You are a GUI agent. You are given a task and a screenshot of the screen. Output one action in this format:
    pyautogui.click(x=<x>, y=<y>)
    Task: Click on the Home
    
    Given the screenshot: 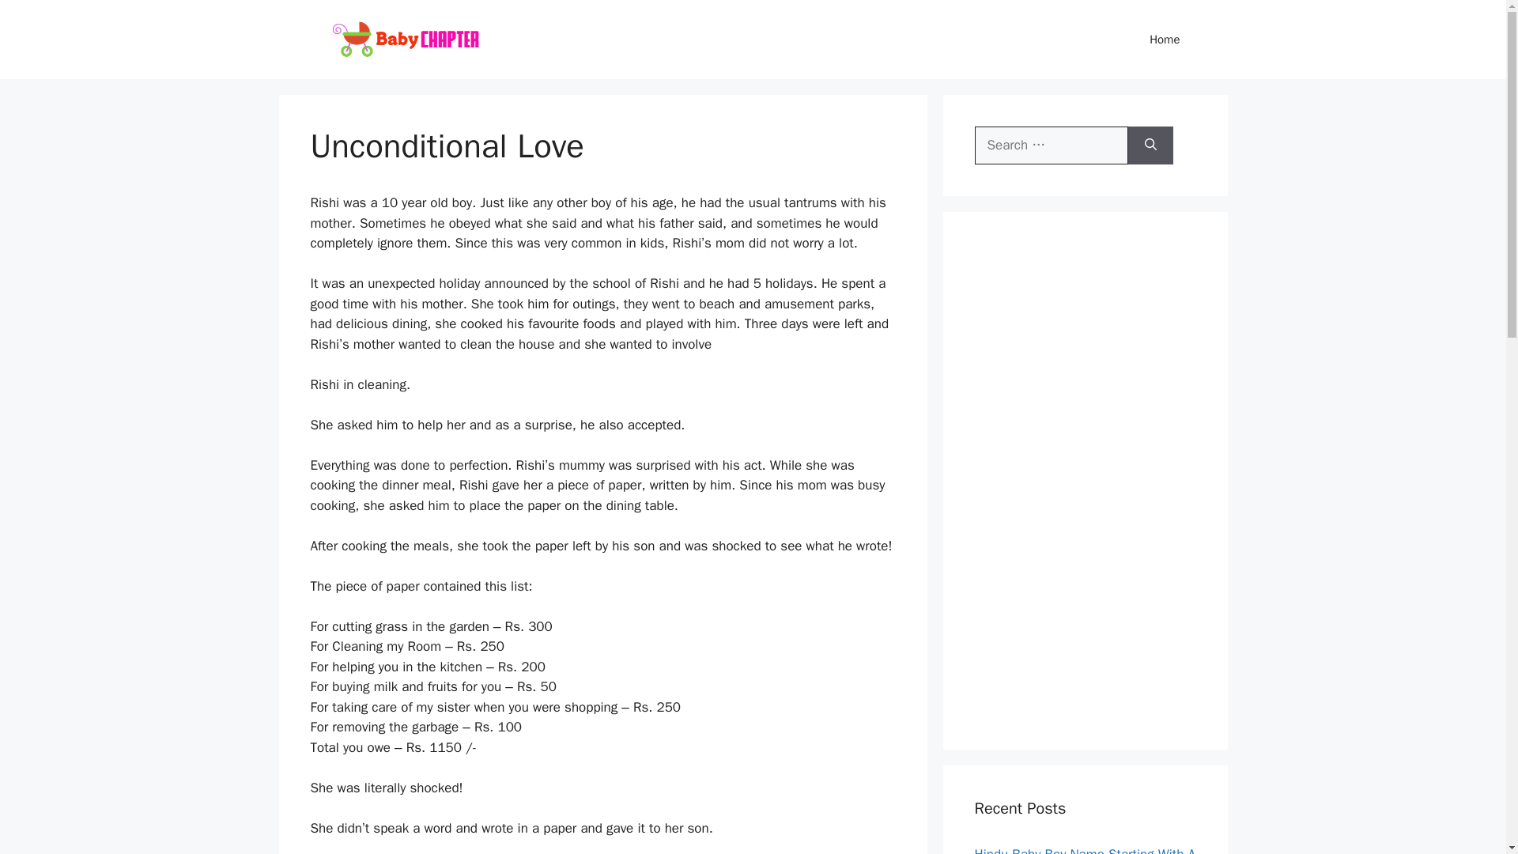 What is the action you would take?
    pyautogui.click(x=1165, y=40)
    